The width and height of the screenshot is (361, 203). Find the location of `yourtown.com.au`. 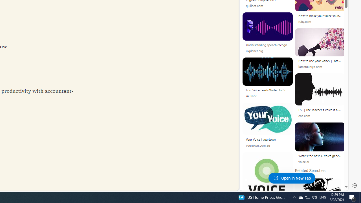

yourtown.com.au is located at coordinates (258, 145).